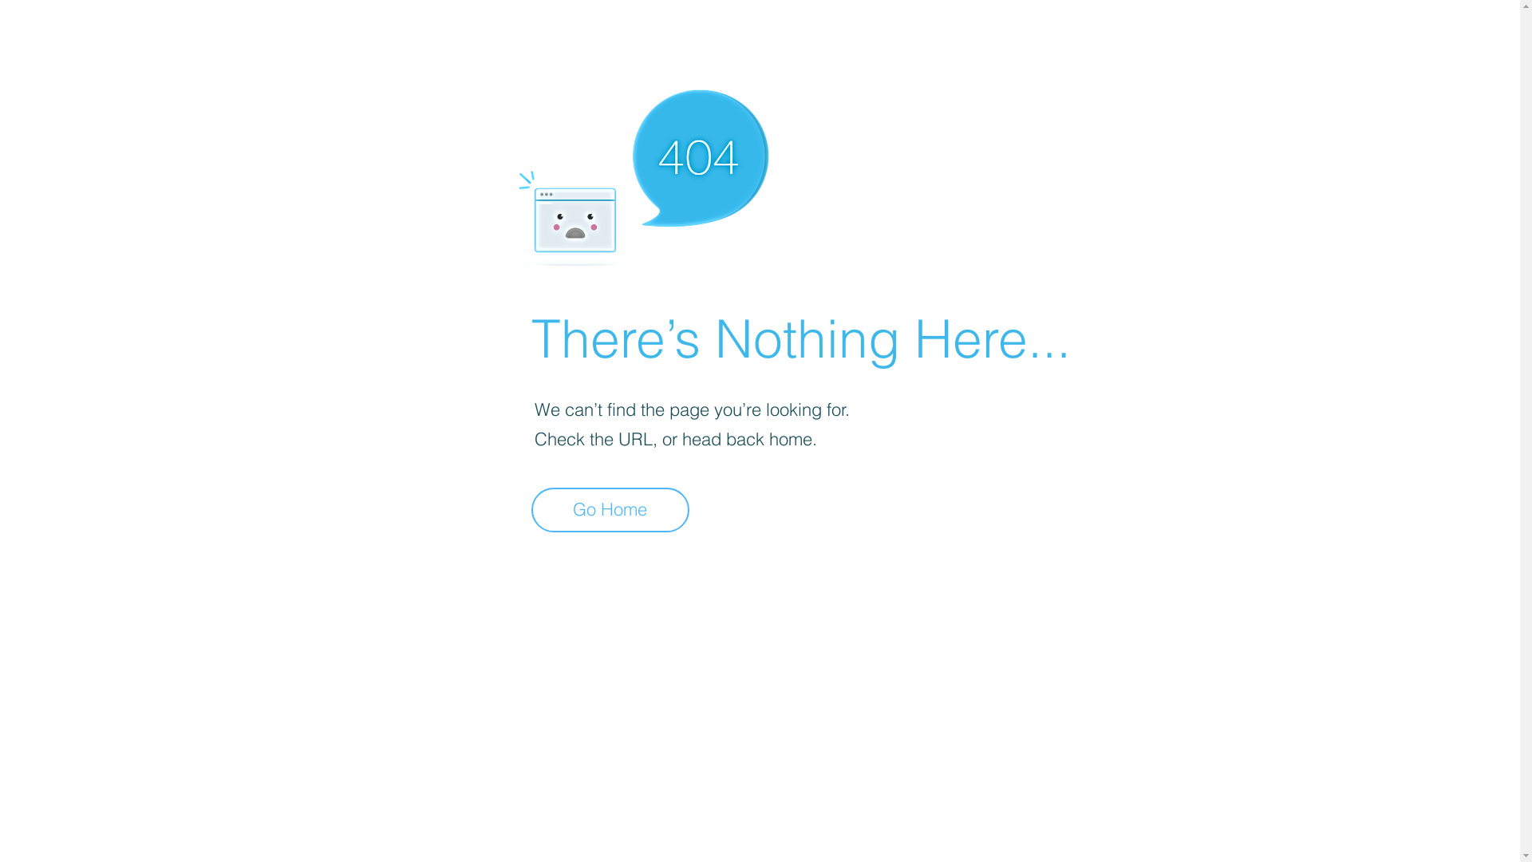 This screenshot has height=862, width=1532. What do you see at coordinates (610, 510) in the screenshot?
I see `Go Home` at bounding box center [610, 510].